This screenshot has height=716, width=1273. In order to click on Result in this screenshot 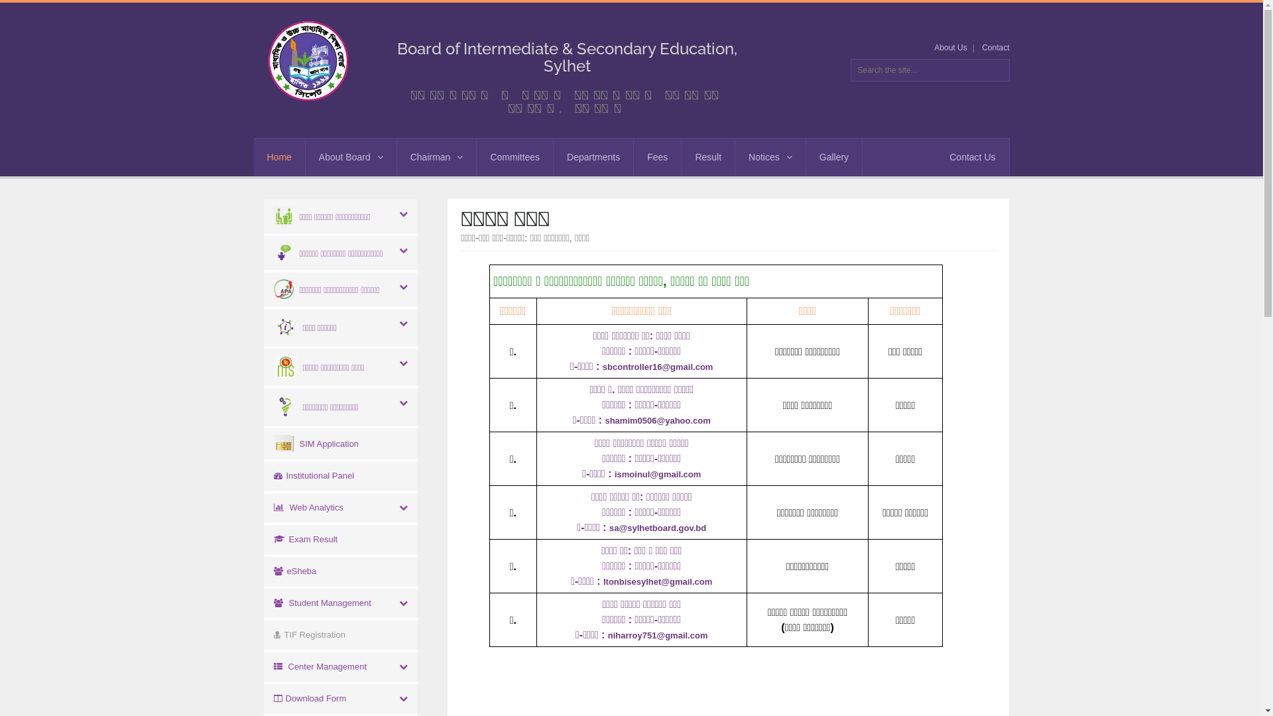, I will do `click(708, 158)`.